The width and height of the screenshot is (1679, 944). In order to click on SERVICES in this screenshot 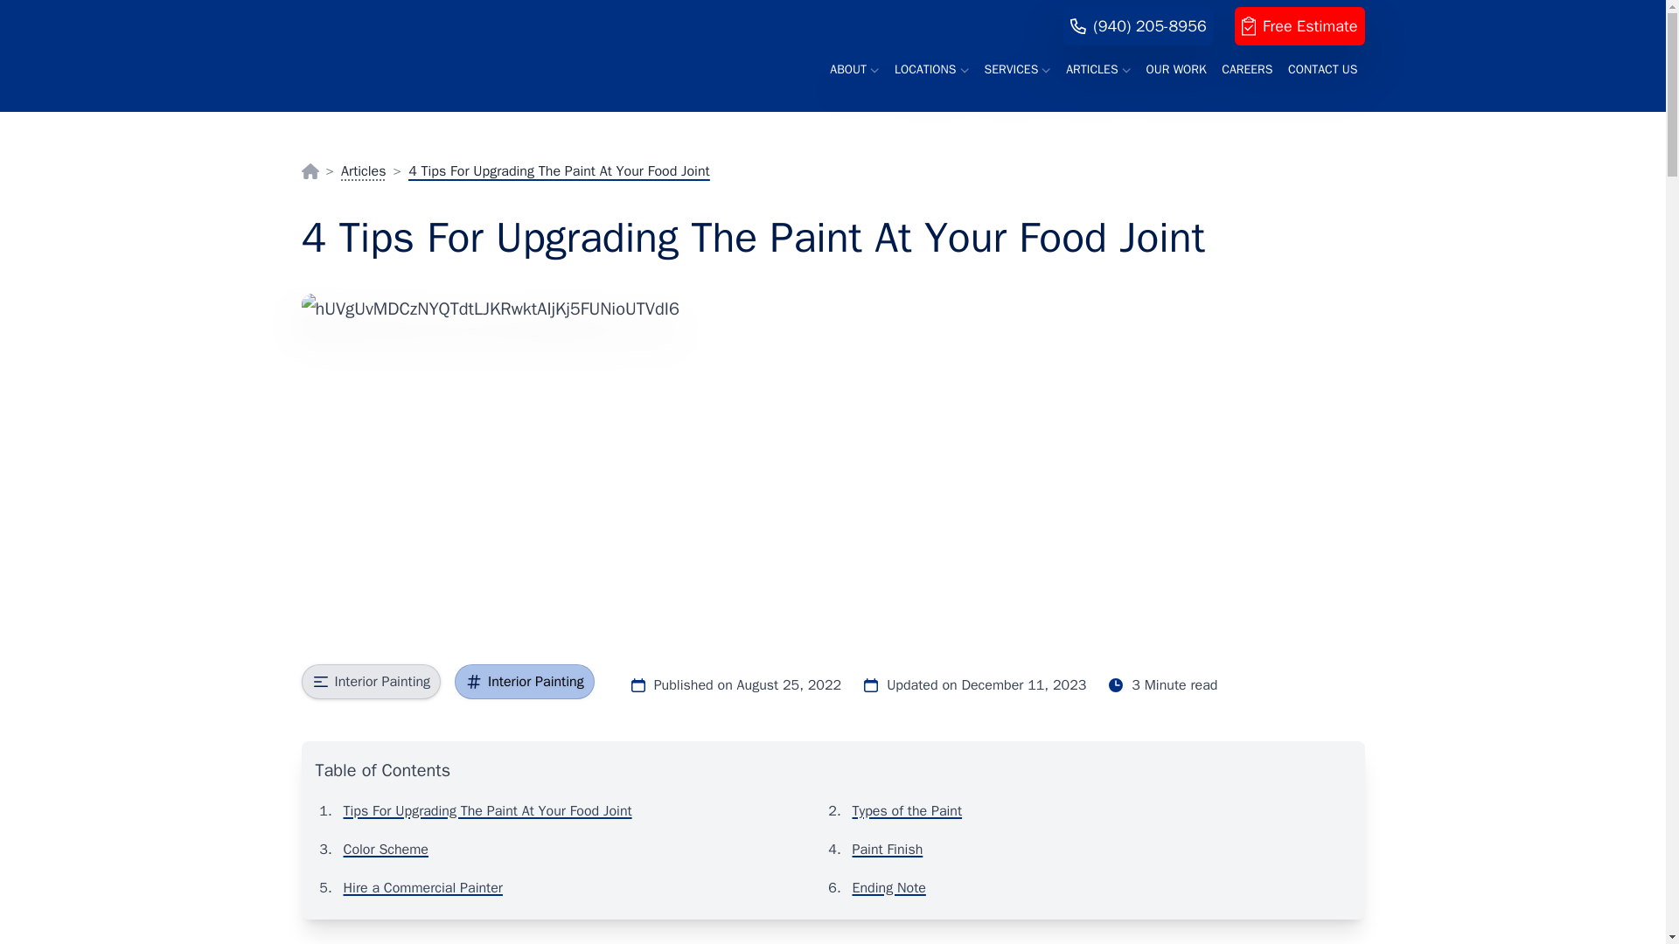, I will do `click(1017, 70)`.